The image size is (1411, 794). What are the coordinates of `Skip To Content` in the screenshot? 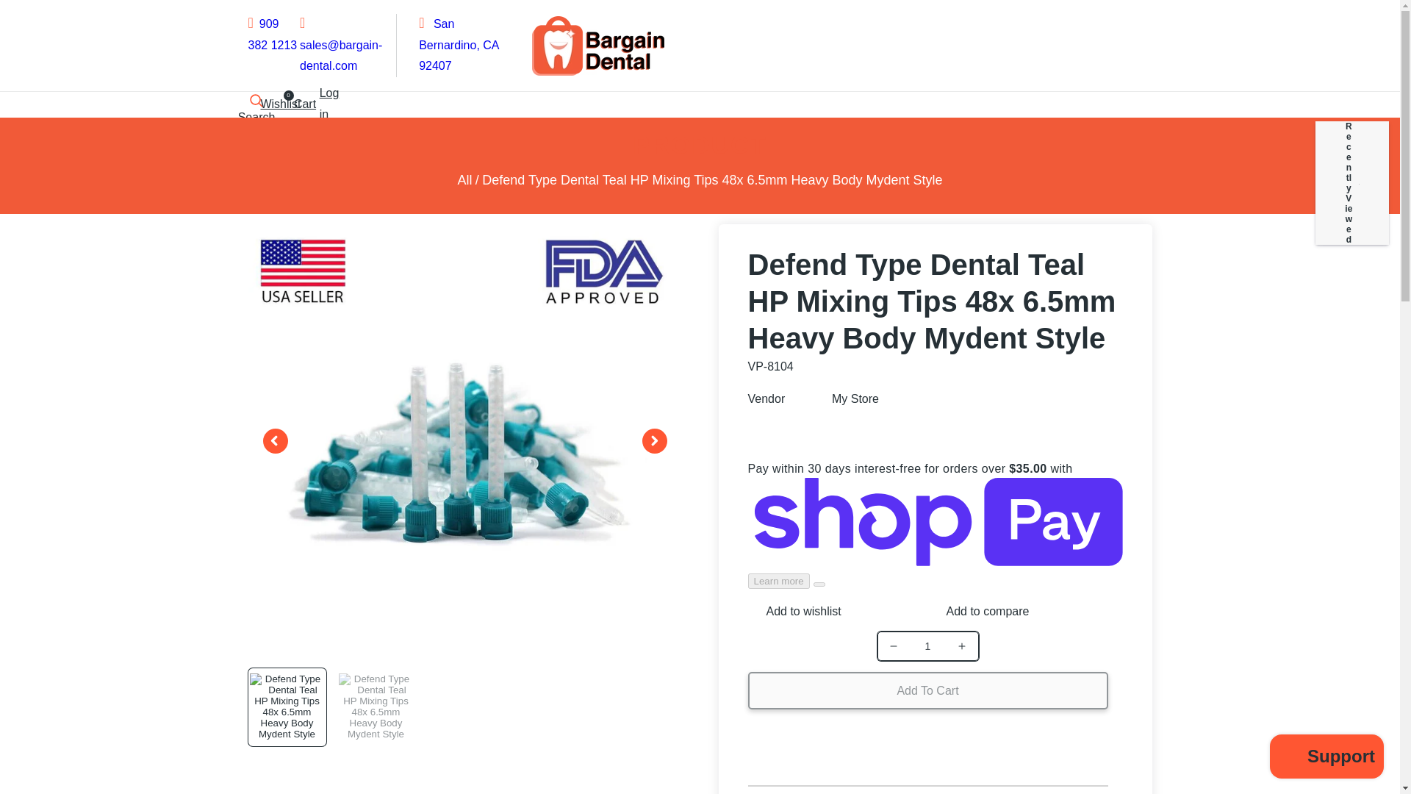 It's located at (21, 18).